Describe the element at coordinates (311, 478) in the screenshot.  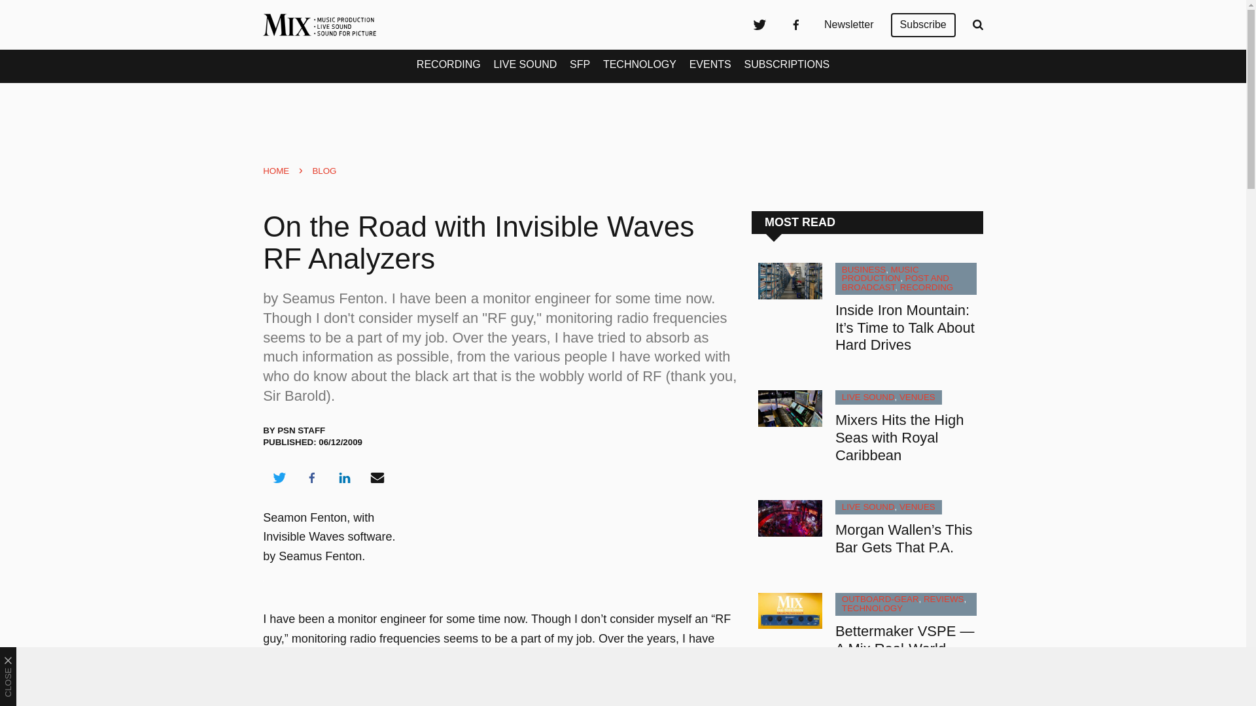
I see `Share on Facebook` at that location.